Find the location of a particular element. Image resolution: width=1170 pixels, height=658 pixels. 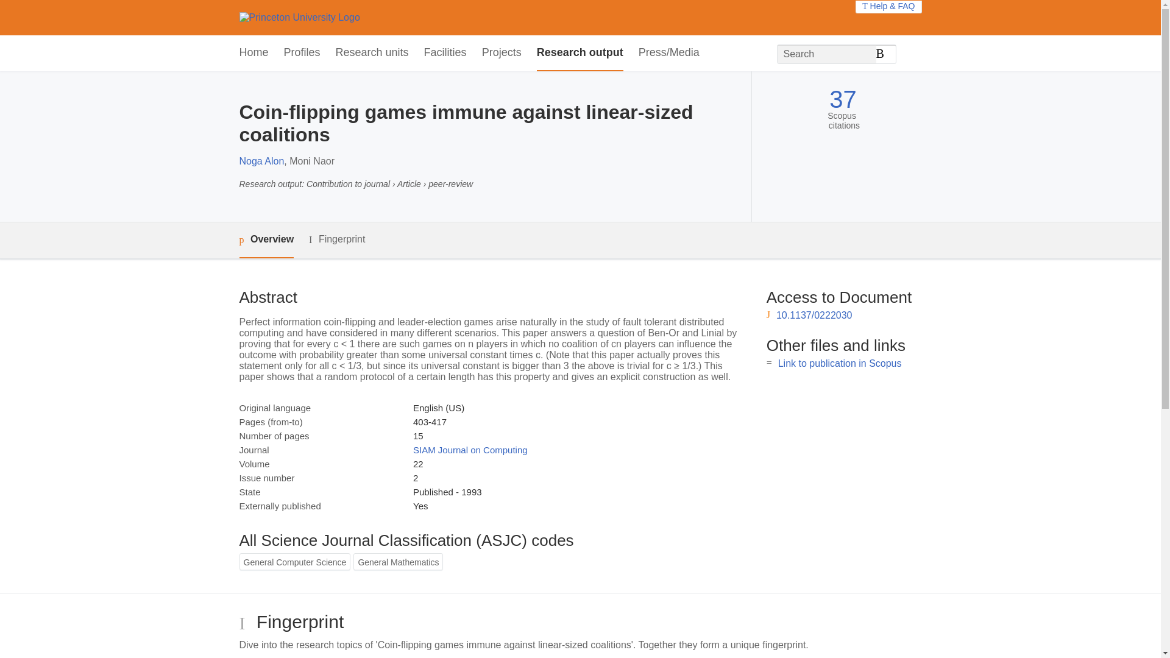

Link to publication in Scopus is located at coordinates (840, 363).